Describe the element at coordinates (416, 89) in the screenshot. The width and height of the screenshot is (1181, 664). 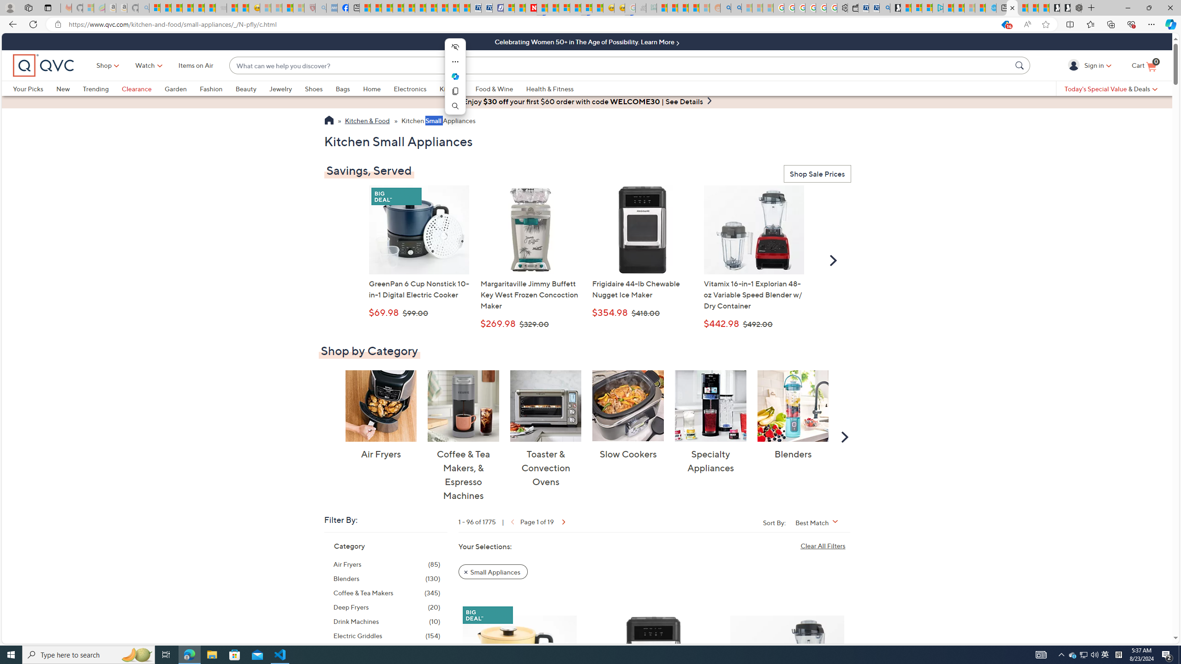
I see `Electronics` at that location.